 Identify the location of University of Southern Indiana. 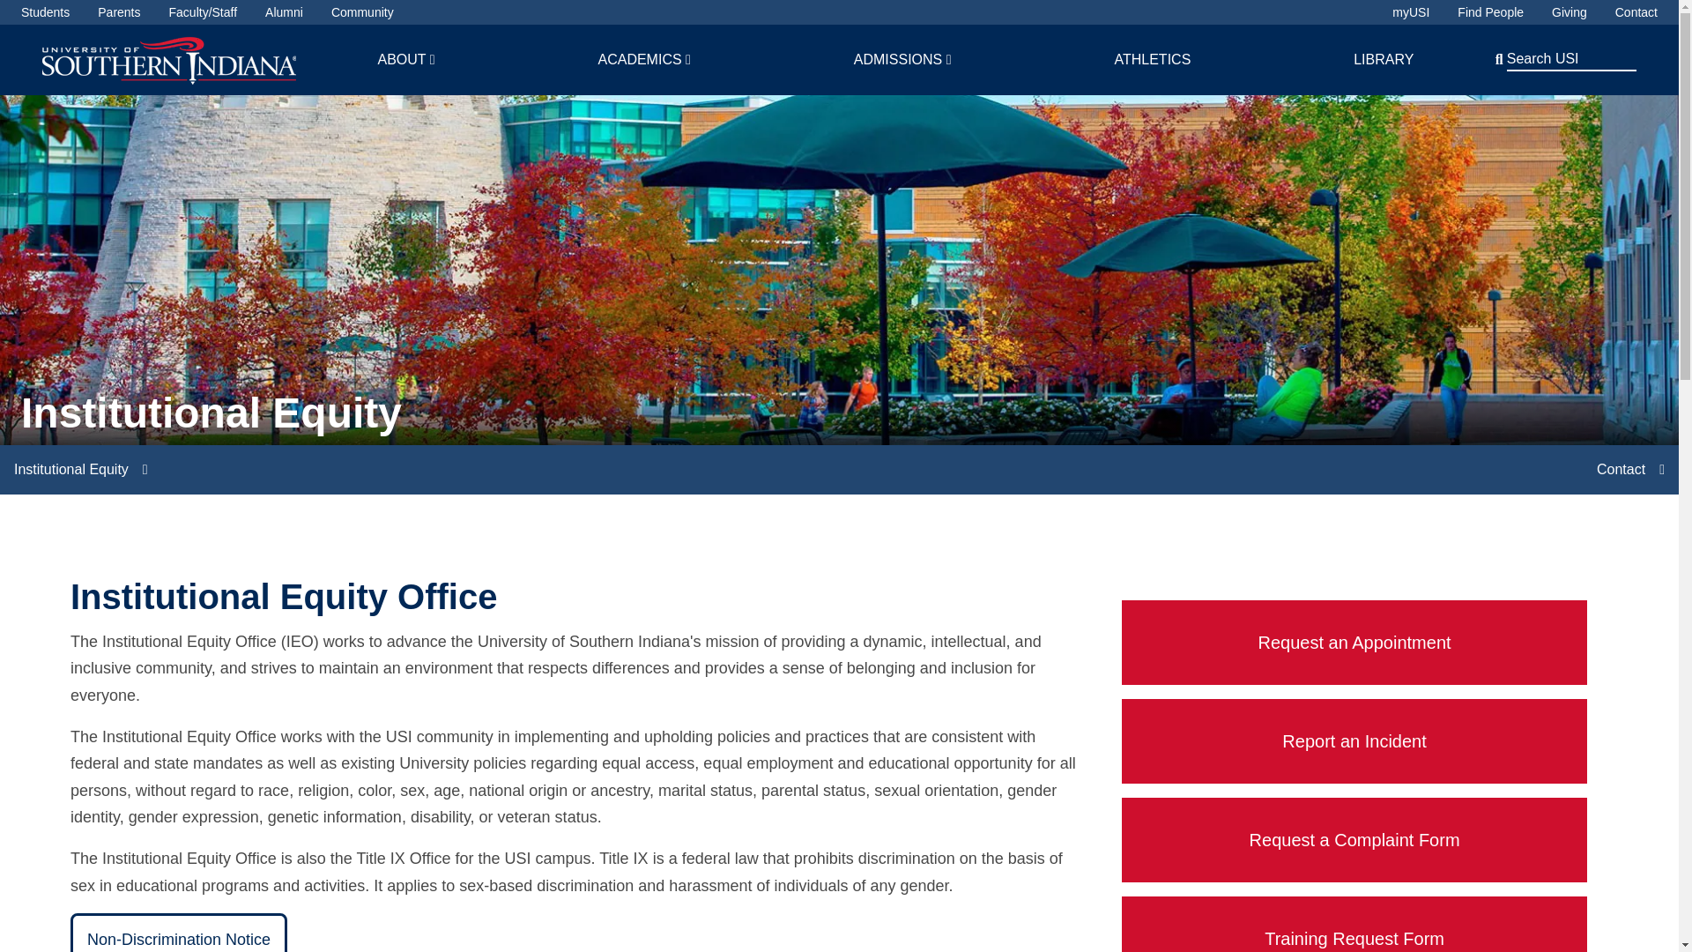
(169, 59).